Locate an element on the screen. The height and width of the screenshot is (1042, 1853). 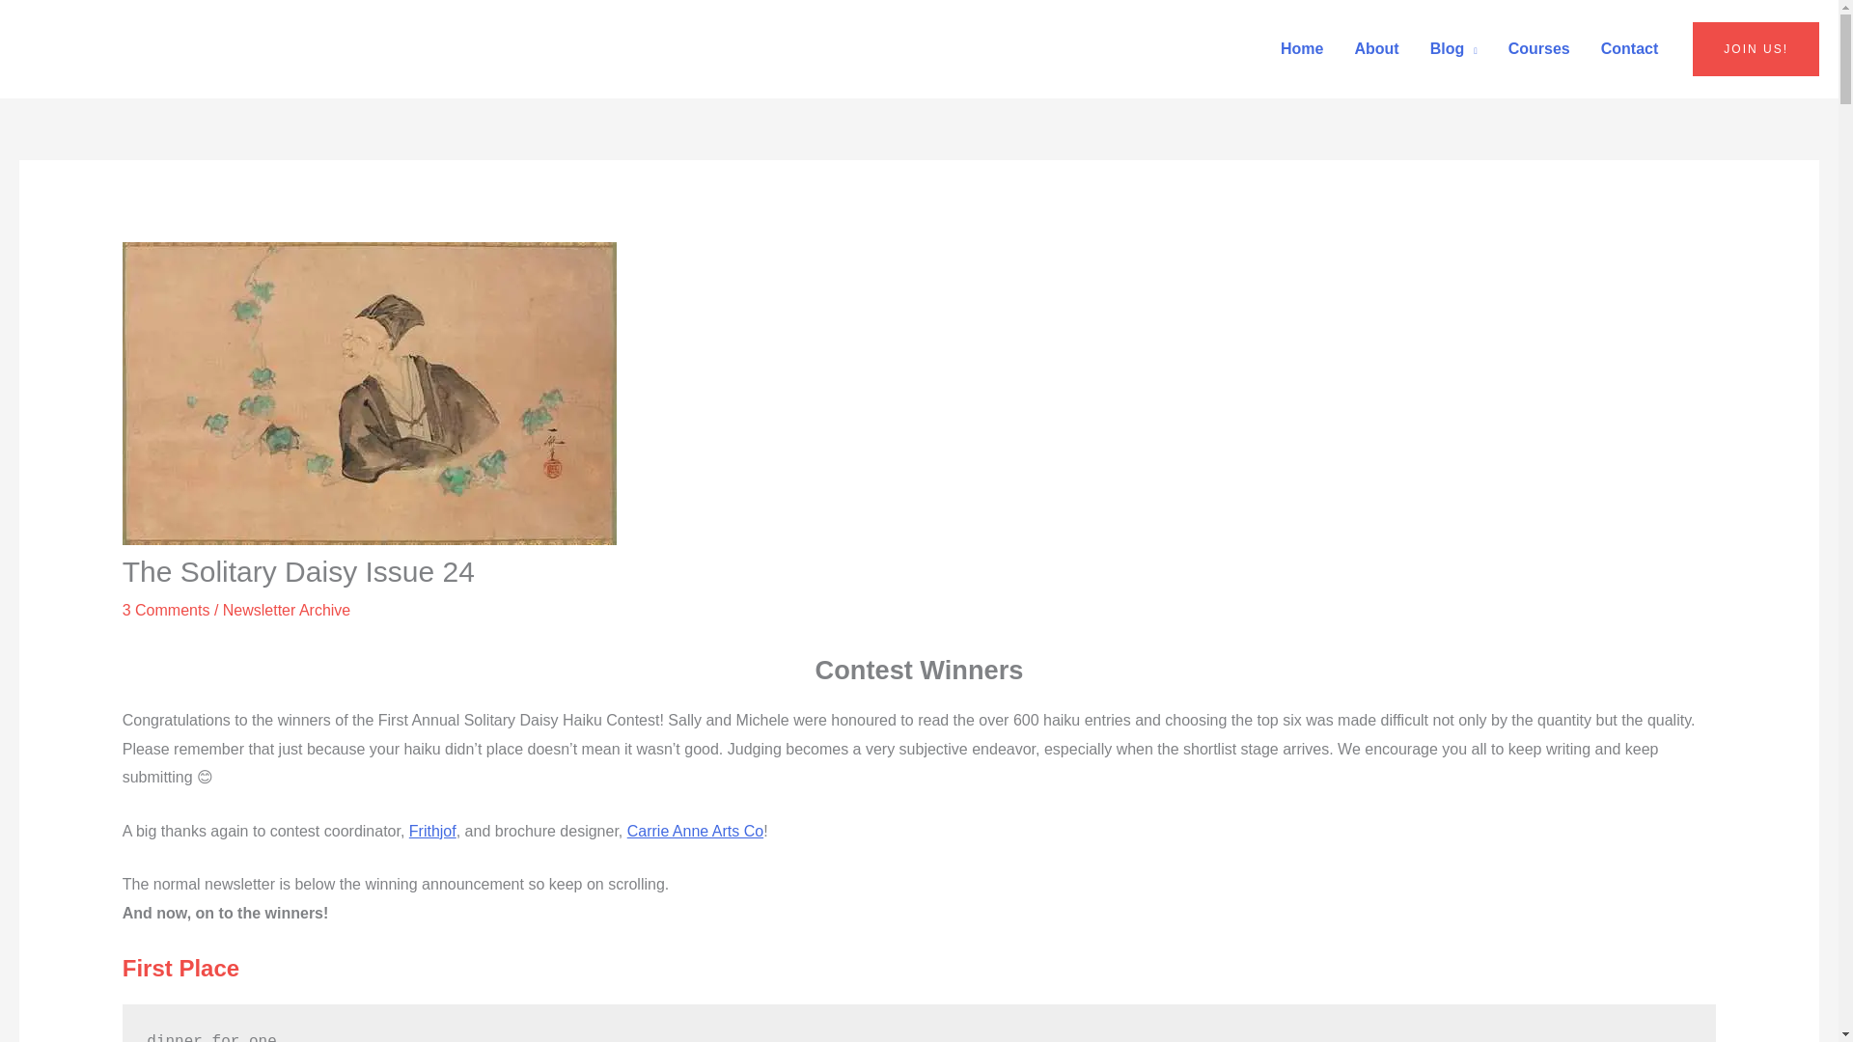
Contact is located at coordinates (1630, 49).